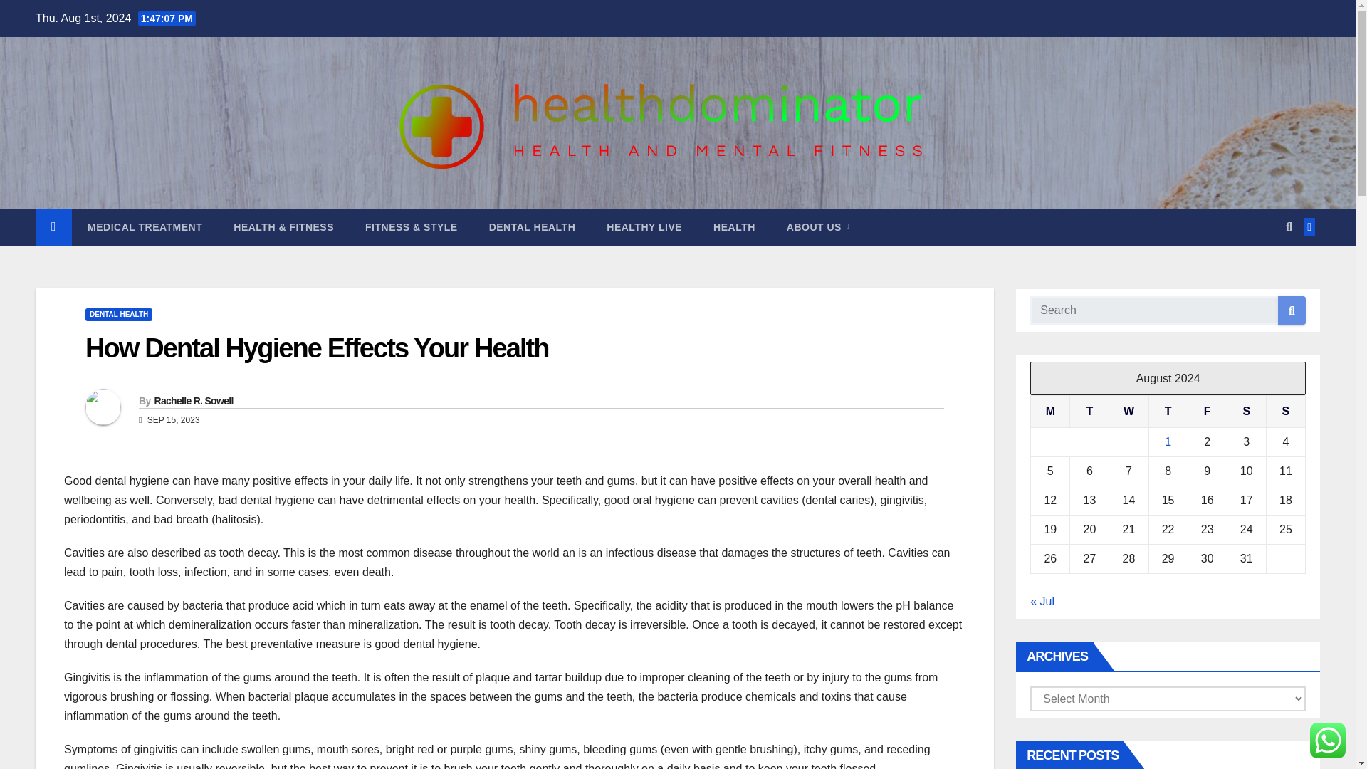 The image size is (1367, 769). I want to click on HEALTHY LIVE, so click(644, 226).